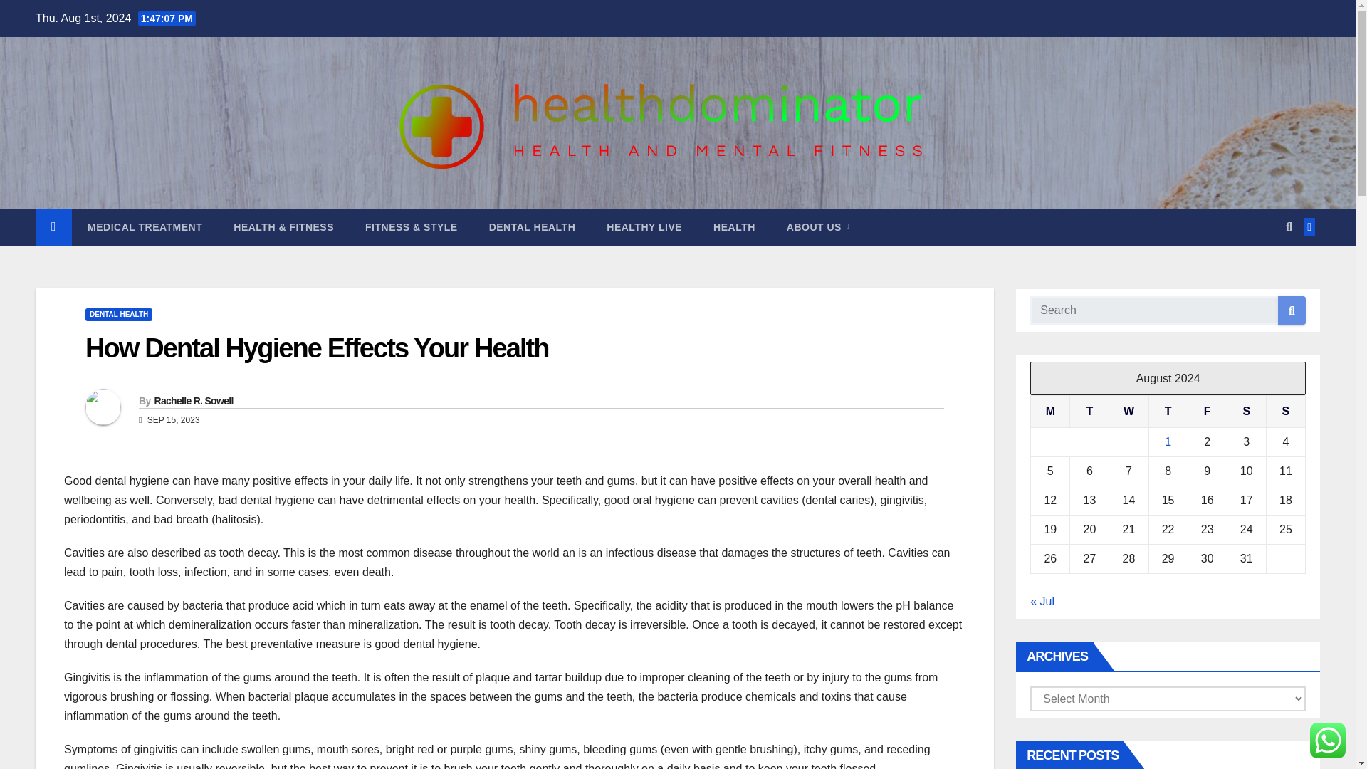 The image size is (1367, 769). I want to click on HEALTHY LIVE, so click(644, 226).